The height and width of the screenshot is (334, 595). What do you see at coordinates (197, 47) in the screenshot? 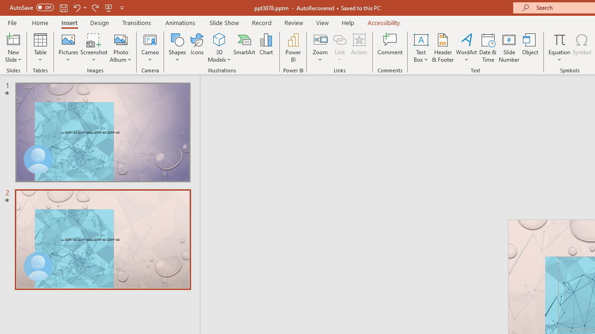
I see `Icons` at bounding box center [197, 47].